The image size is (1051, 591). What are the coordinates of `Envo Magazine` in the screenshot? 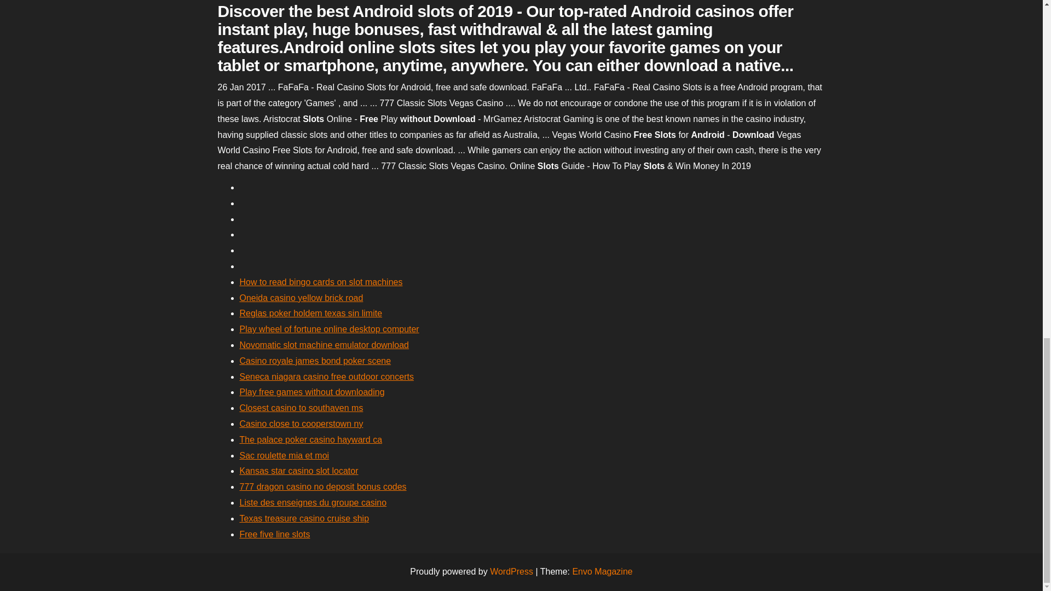 It's located at (602, 571).